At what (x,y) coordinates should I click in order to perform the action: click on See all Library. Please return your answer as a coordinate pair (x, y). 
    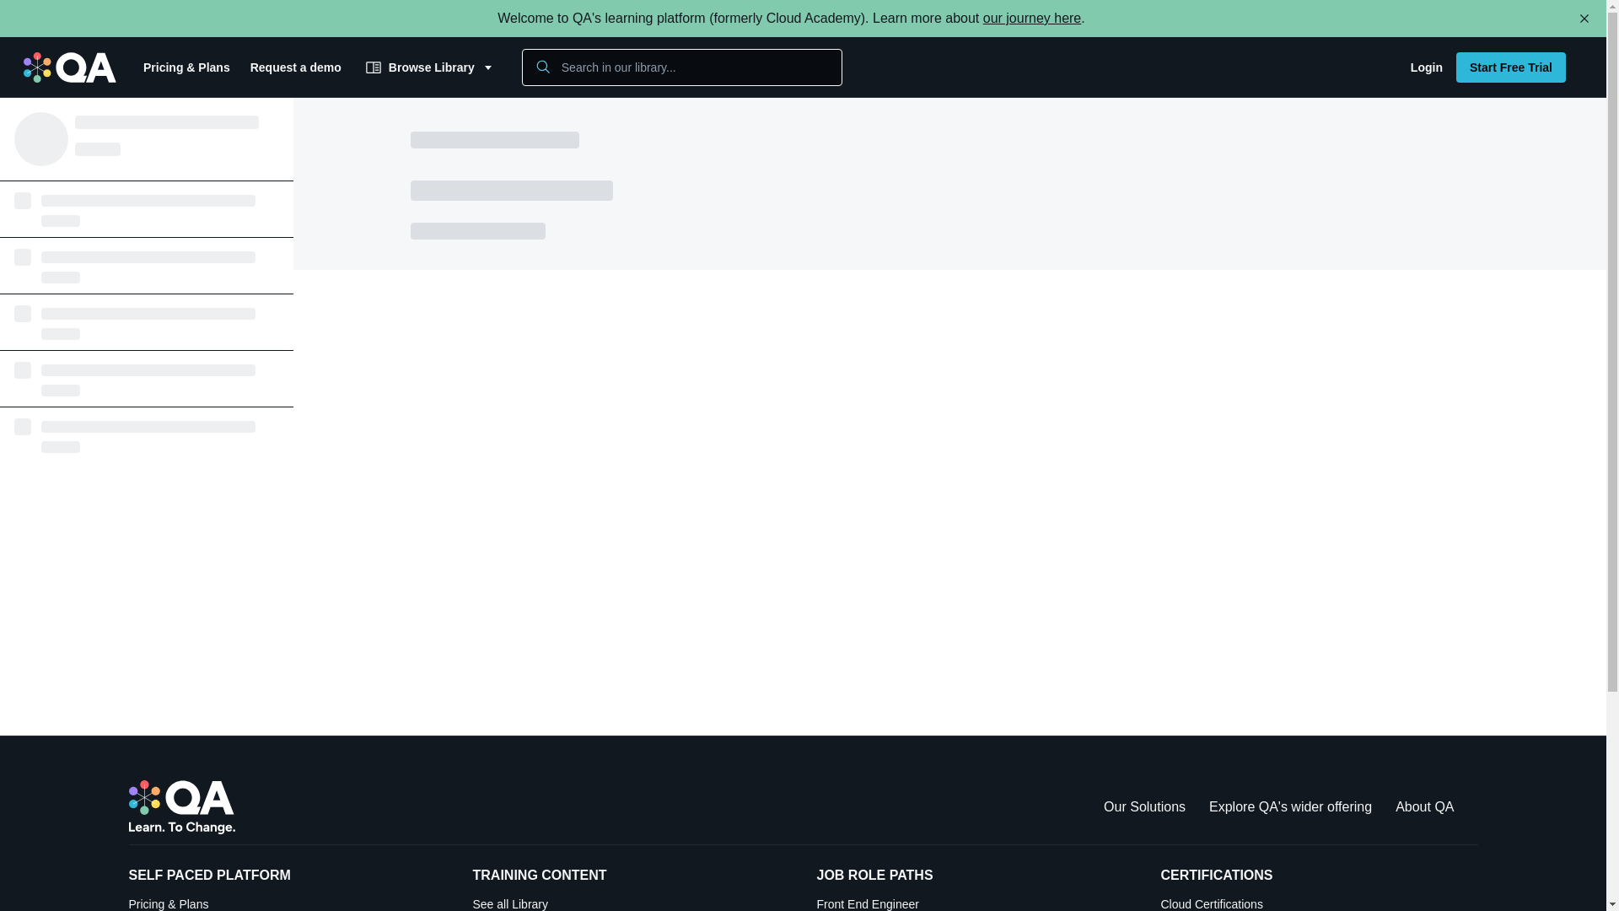
    Looking at the image, I should click on (631, 903).